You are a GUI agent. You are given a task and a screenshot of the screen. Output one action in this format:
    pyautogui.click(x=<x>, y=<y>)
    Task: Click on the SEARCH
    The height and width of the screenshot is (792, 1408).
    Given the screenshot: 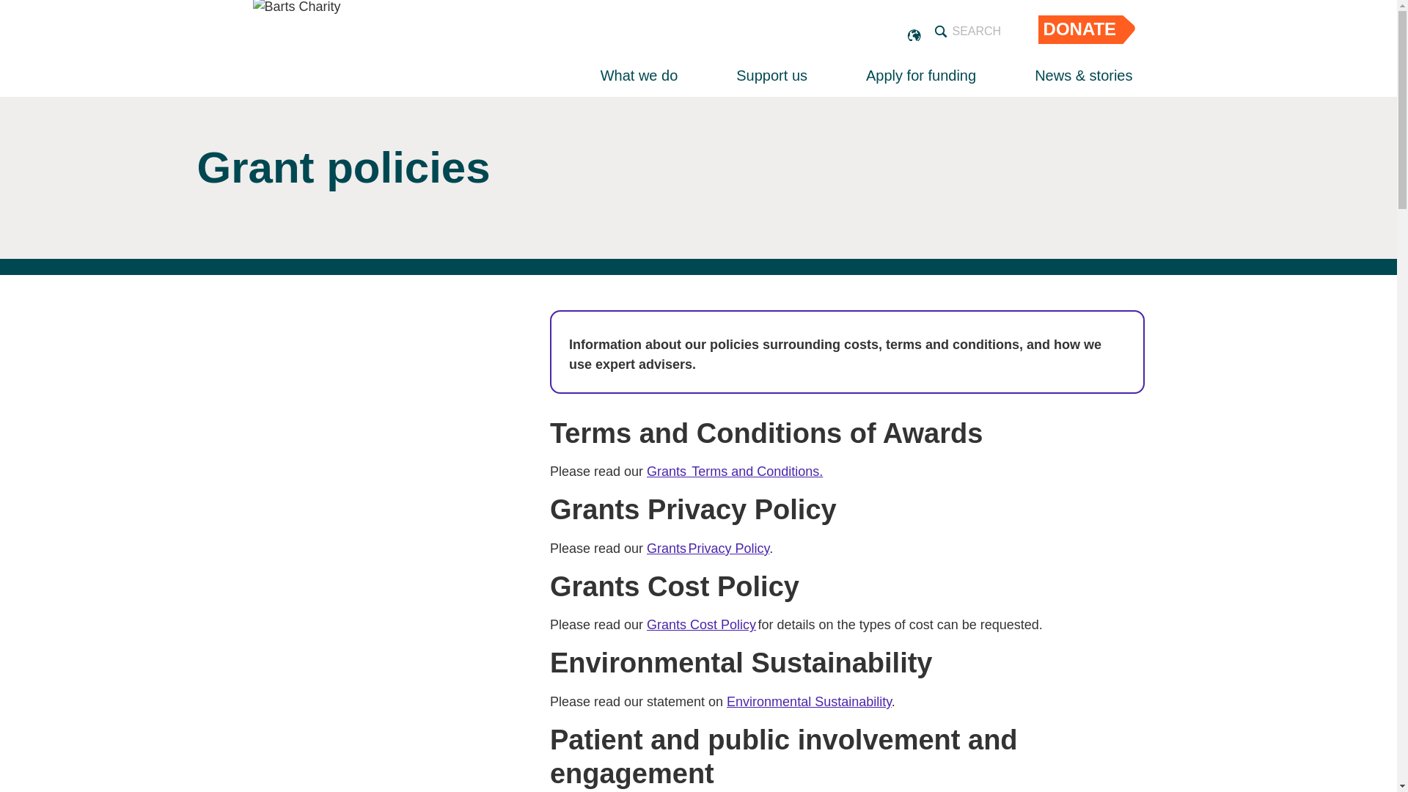 What is the action you would take?
    pyautogui.click(x=969, y=32)
    